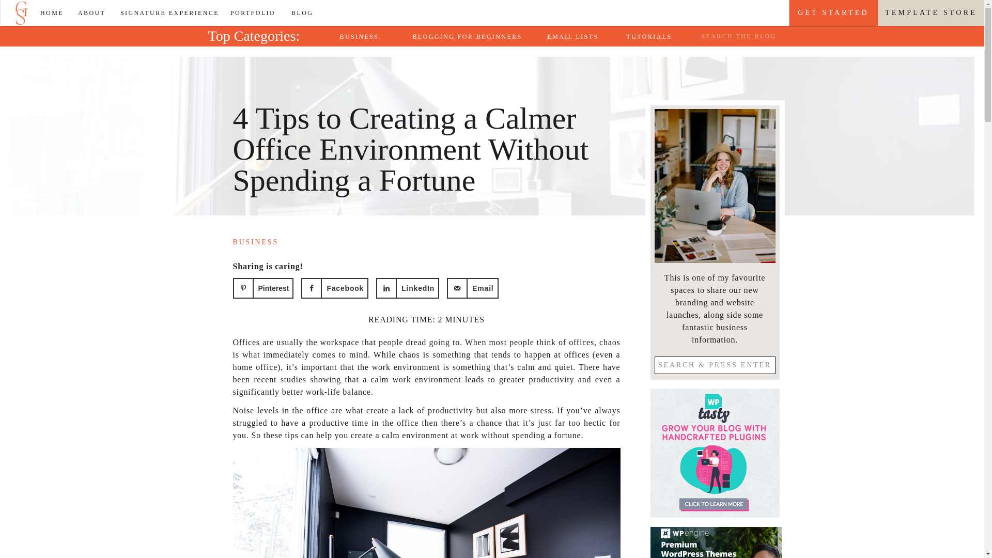  What do you see at coordinates (335, 288) in the screenshot?
I see `Facebook` at bounding box center [335, 288].